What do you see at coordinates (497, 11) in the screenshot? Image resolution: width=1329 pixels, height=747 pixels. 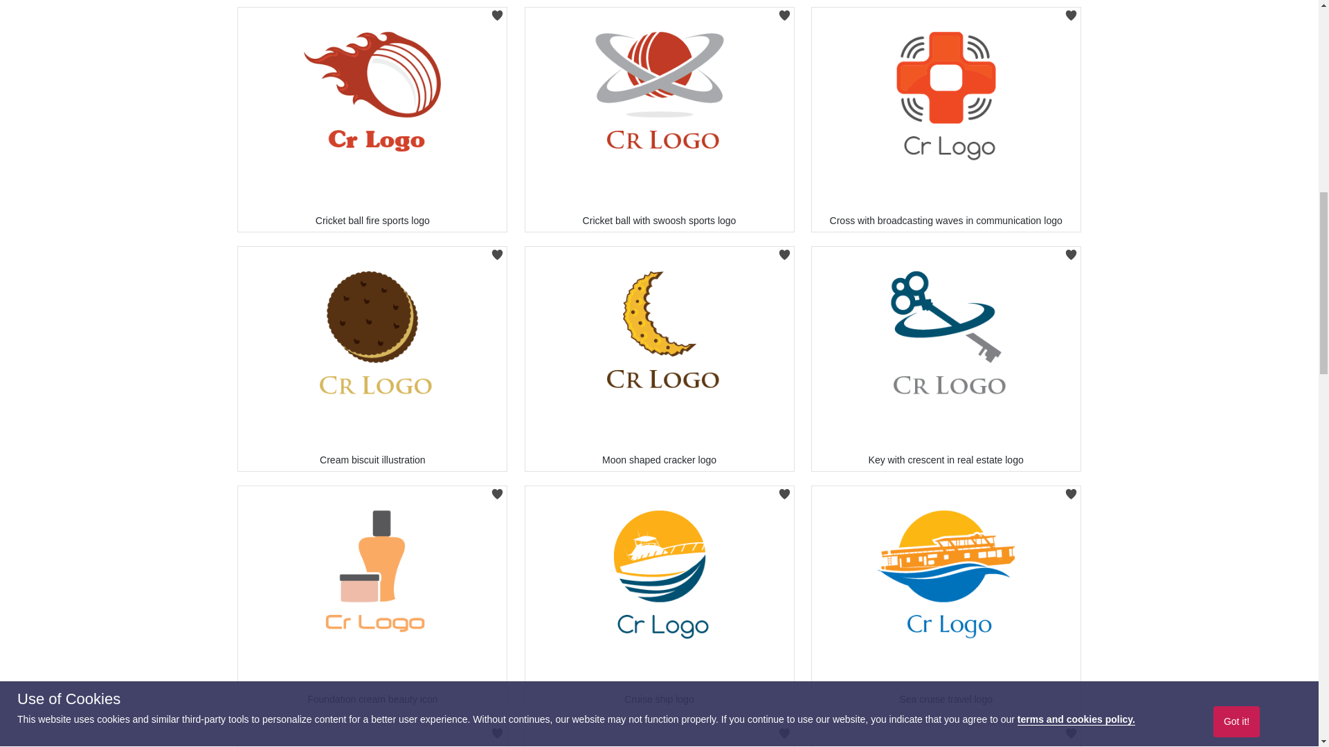 I see `Add To Favorite` at bounding box center [497, 11].